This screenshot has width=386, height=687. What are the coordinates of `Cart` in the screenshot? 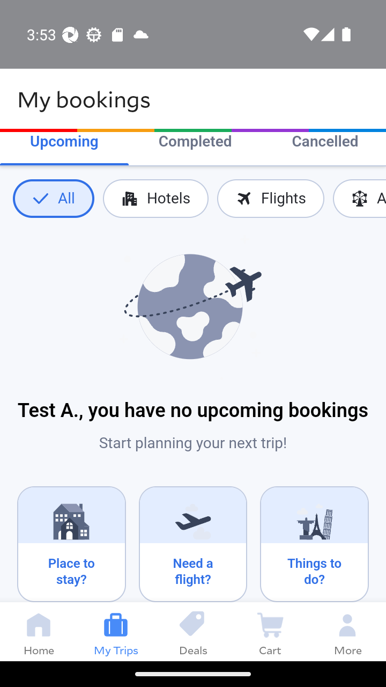 It's located at (270, 631).